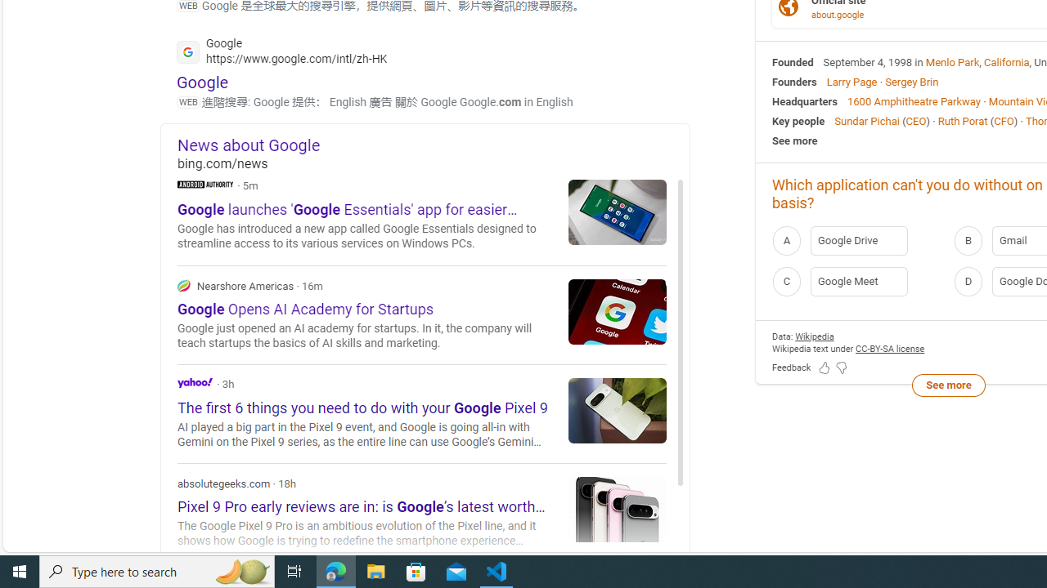 This screenshot has width=1047, height=588. Describe the element at coordinates (890, 348) in the screenshot. I see `CC-BY-SA license` at that location.